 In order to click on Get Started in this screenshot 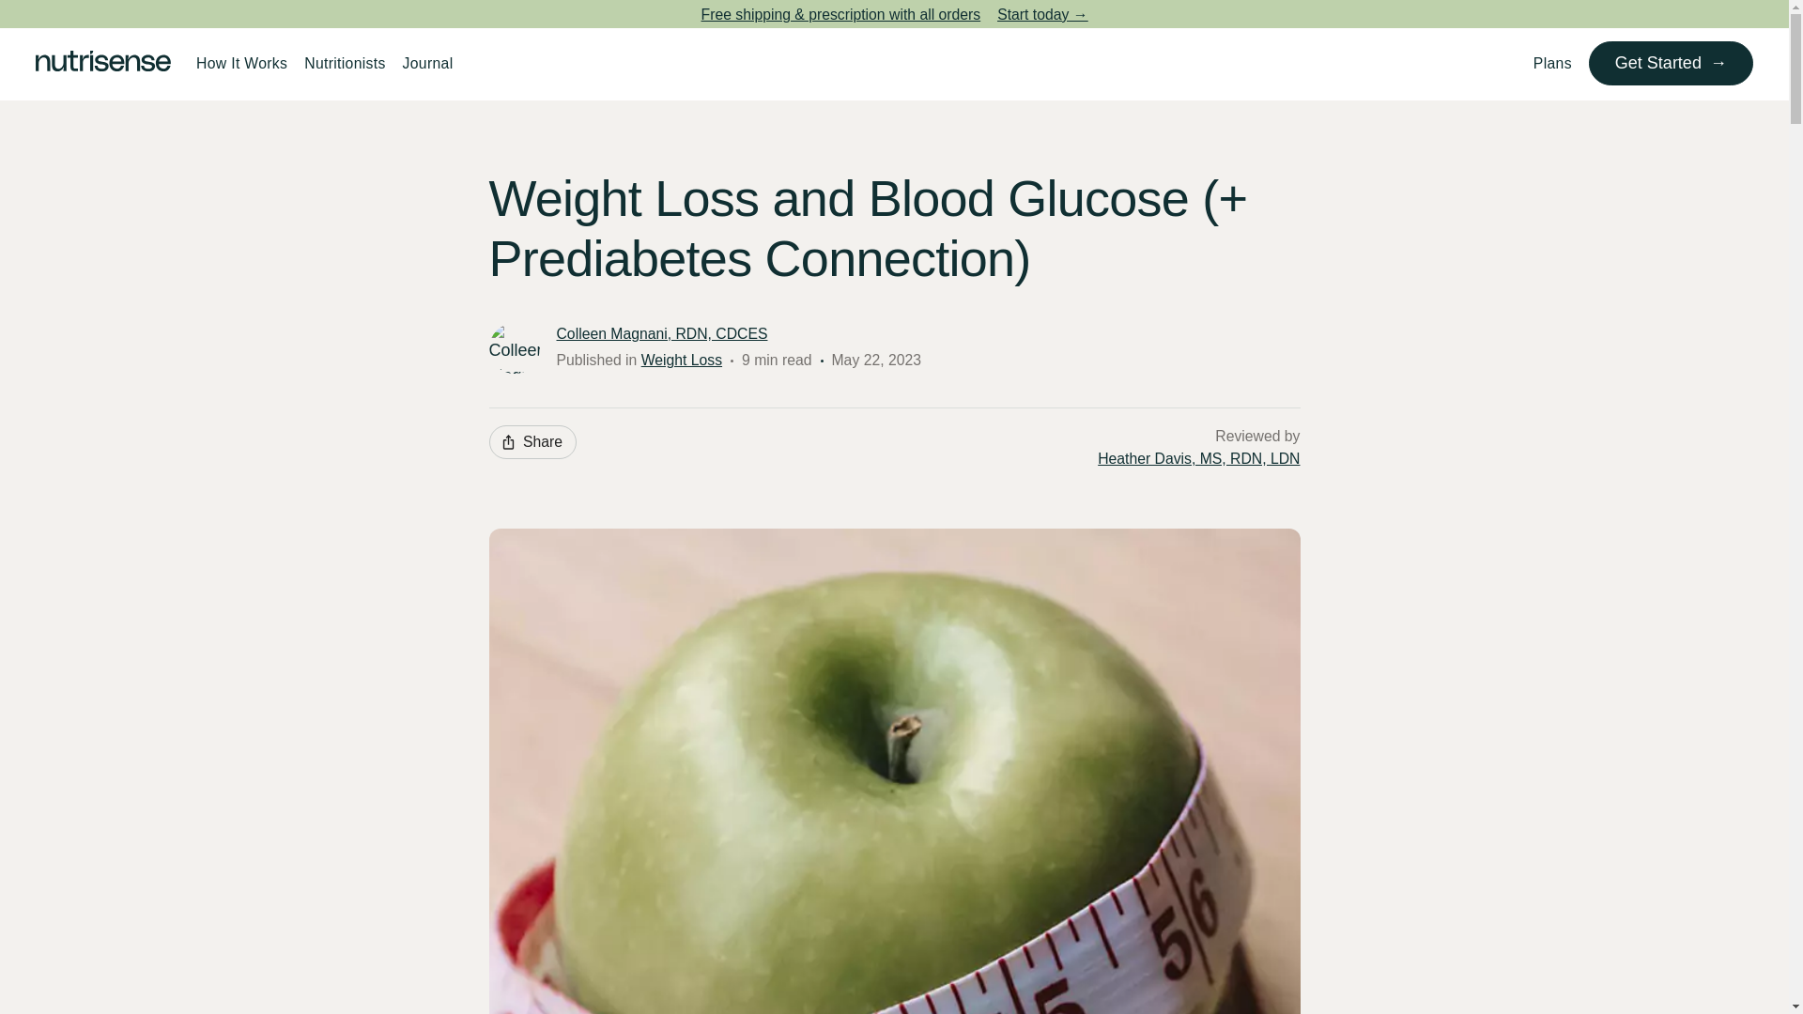, I will do `click(1670, 63)`.